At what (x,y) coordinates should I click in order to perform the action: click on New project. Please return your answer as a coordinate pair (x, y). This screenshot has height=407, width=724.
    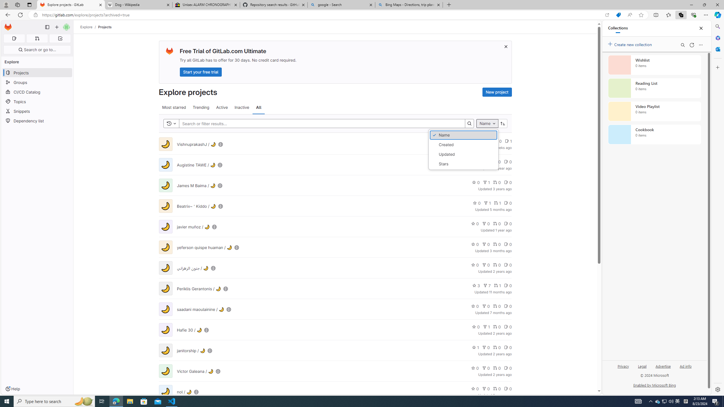
    Looking at the image, I should click on (497, 92).